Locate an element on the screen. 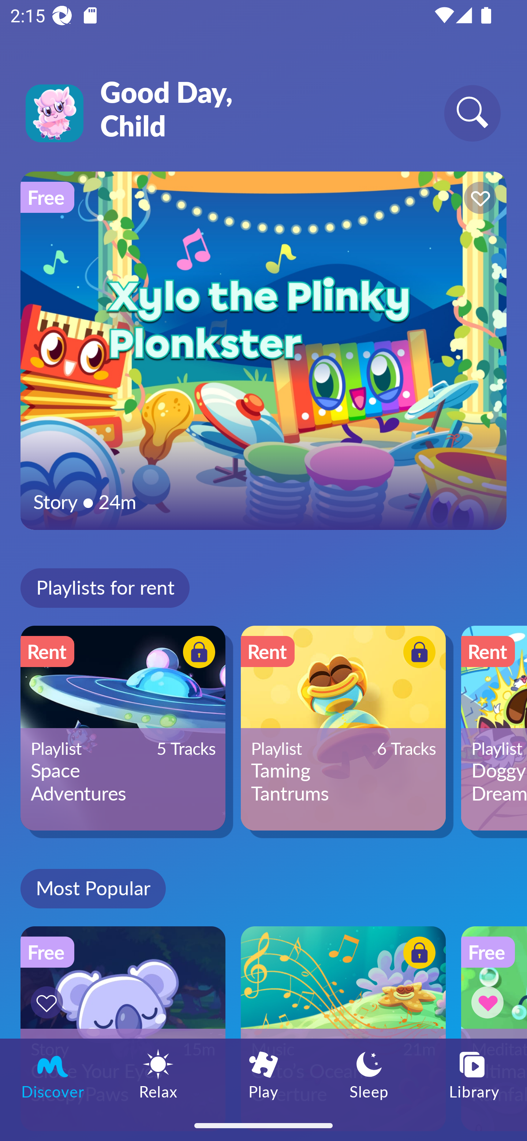 This screenshot has height=1141, width=527. Search is located at coordinates (472, 113).